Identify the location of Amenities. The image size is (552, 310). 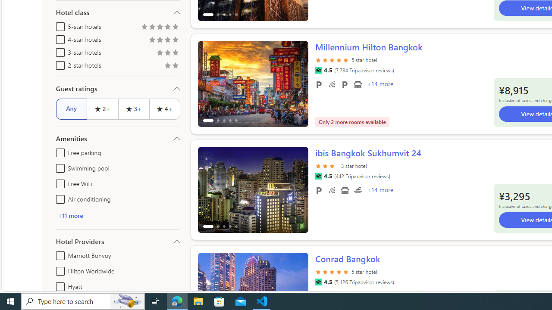
(118, 139).